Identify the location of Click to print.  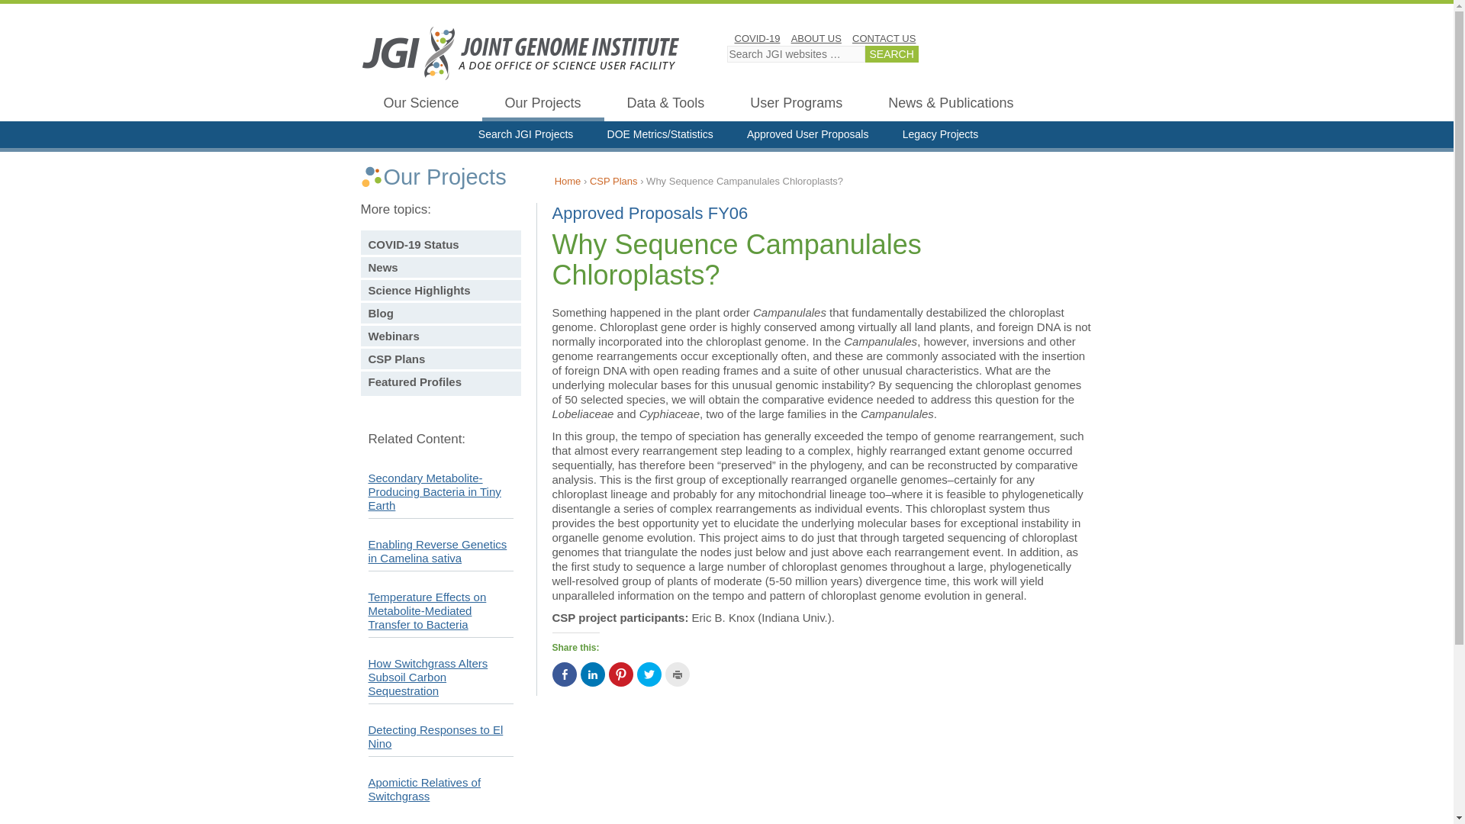
(678, 674).